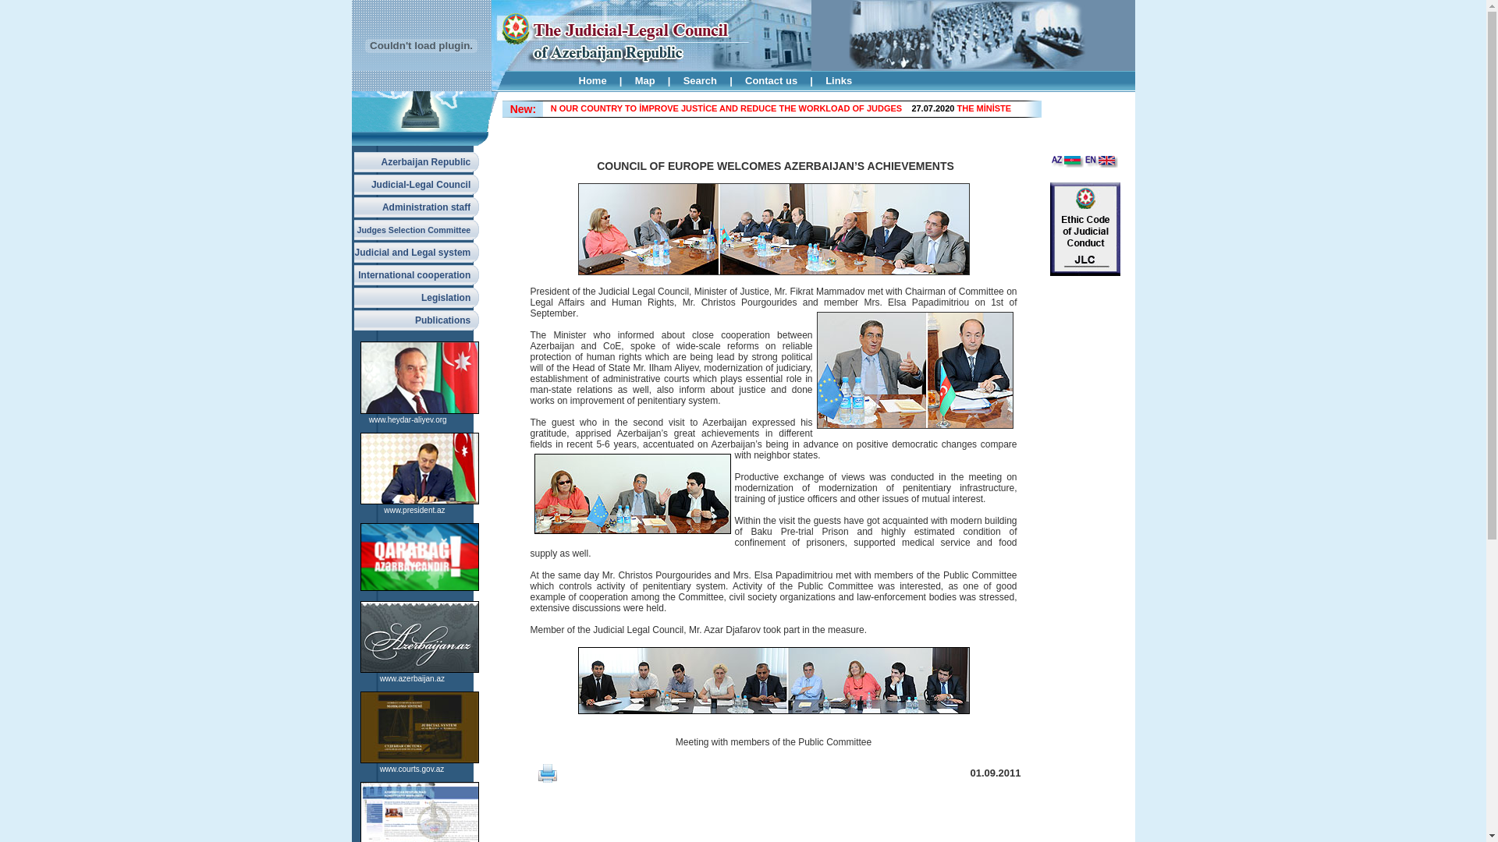 The image size is (1498, 842). Describe the element at coordinates (701, 81) in the screenshot. I see `Search` at that location.